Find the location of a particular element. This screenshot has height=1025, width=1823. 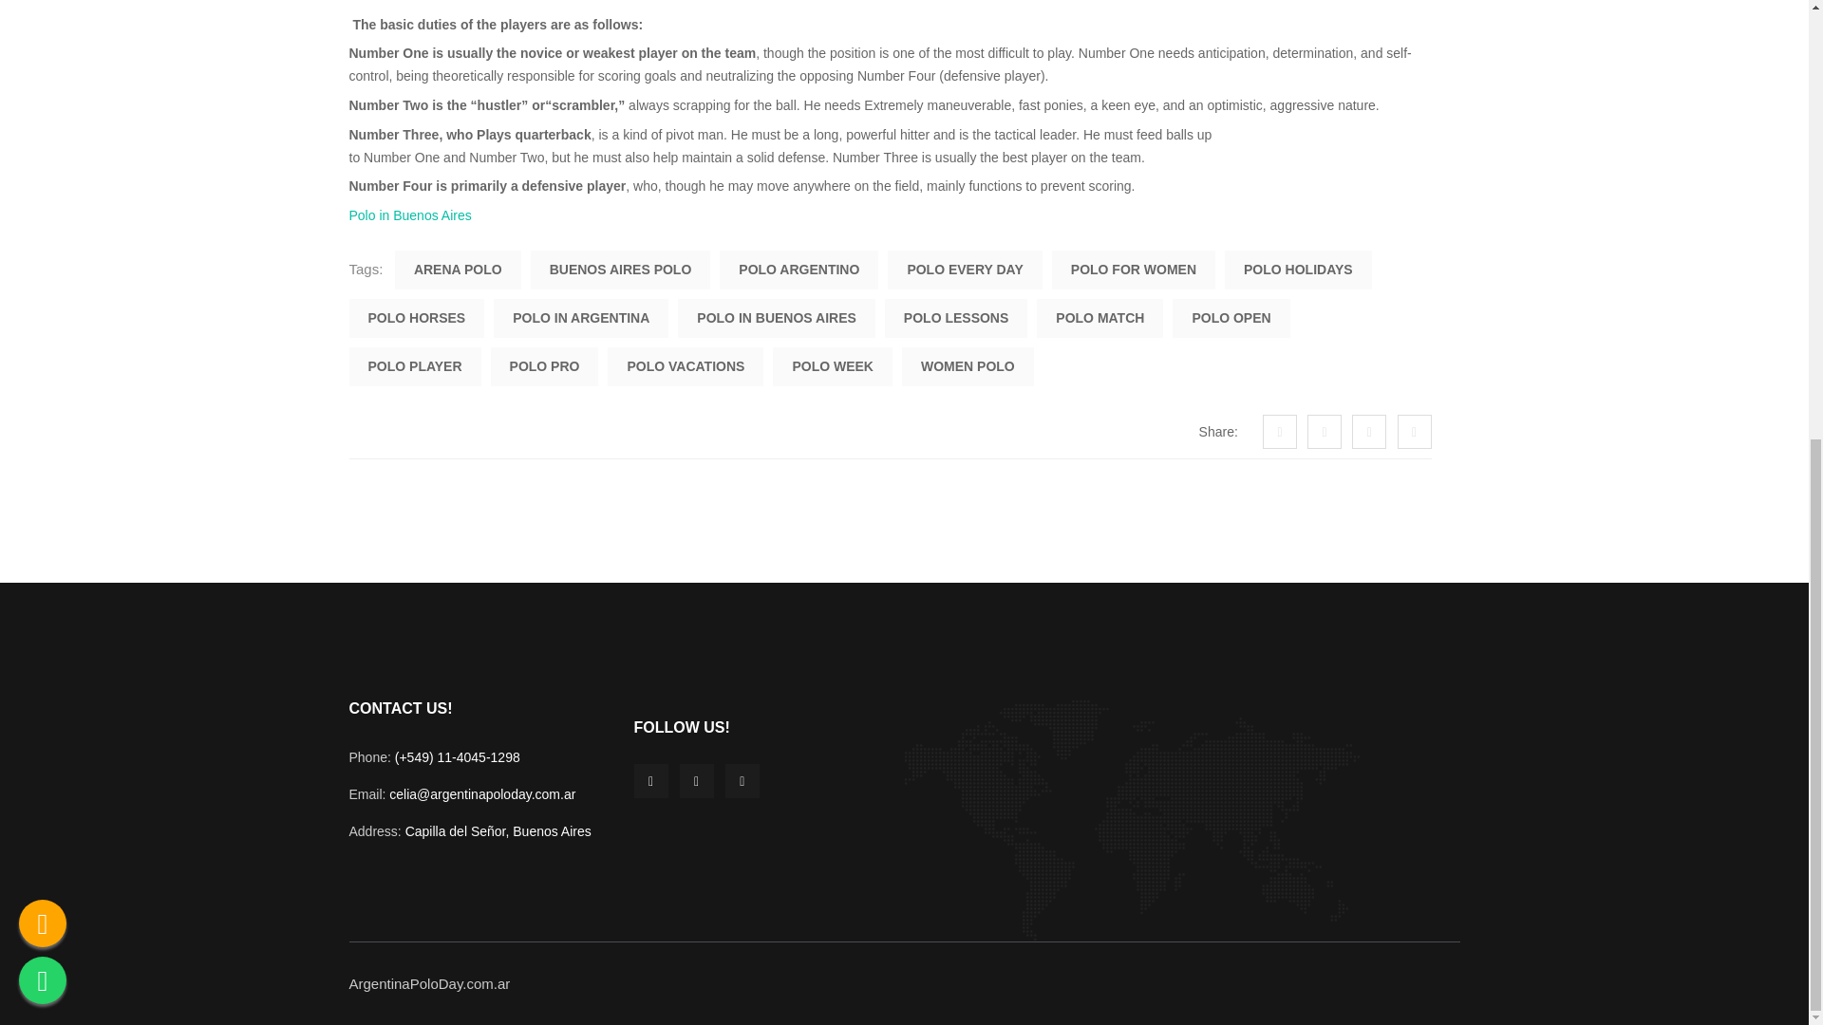

POLO HOLIDAYS is located at coordinates (1299, 270).